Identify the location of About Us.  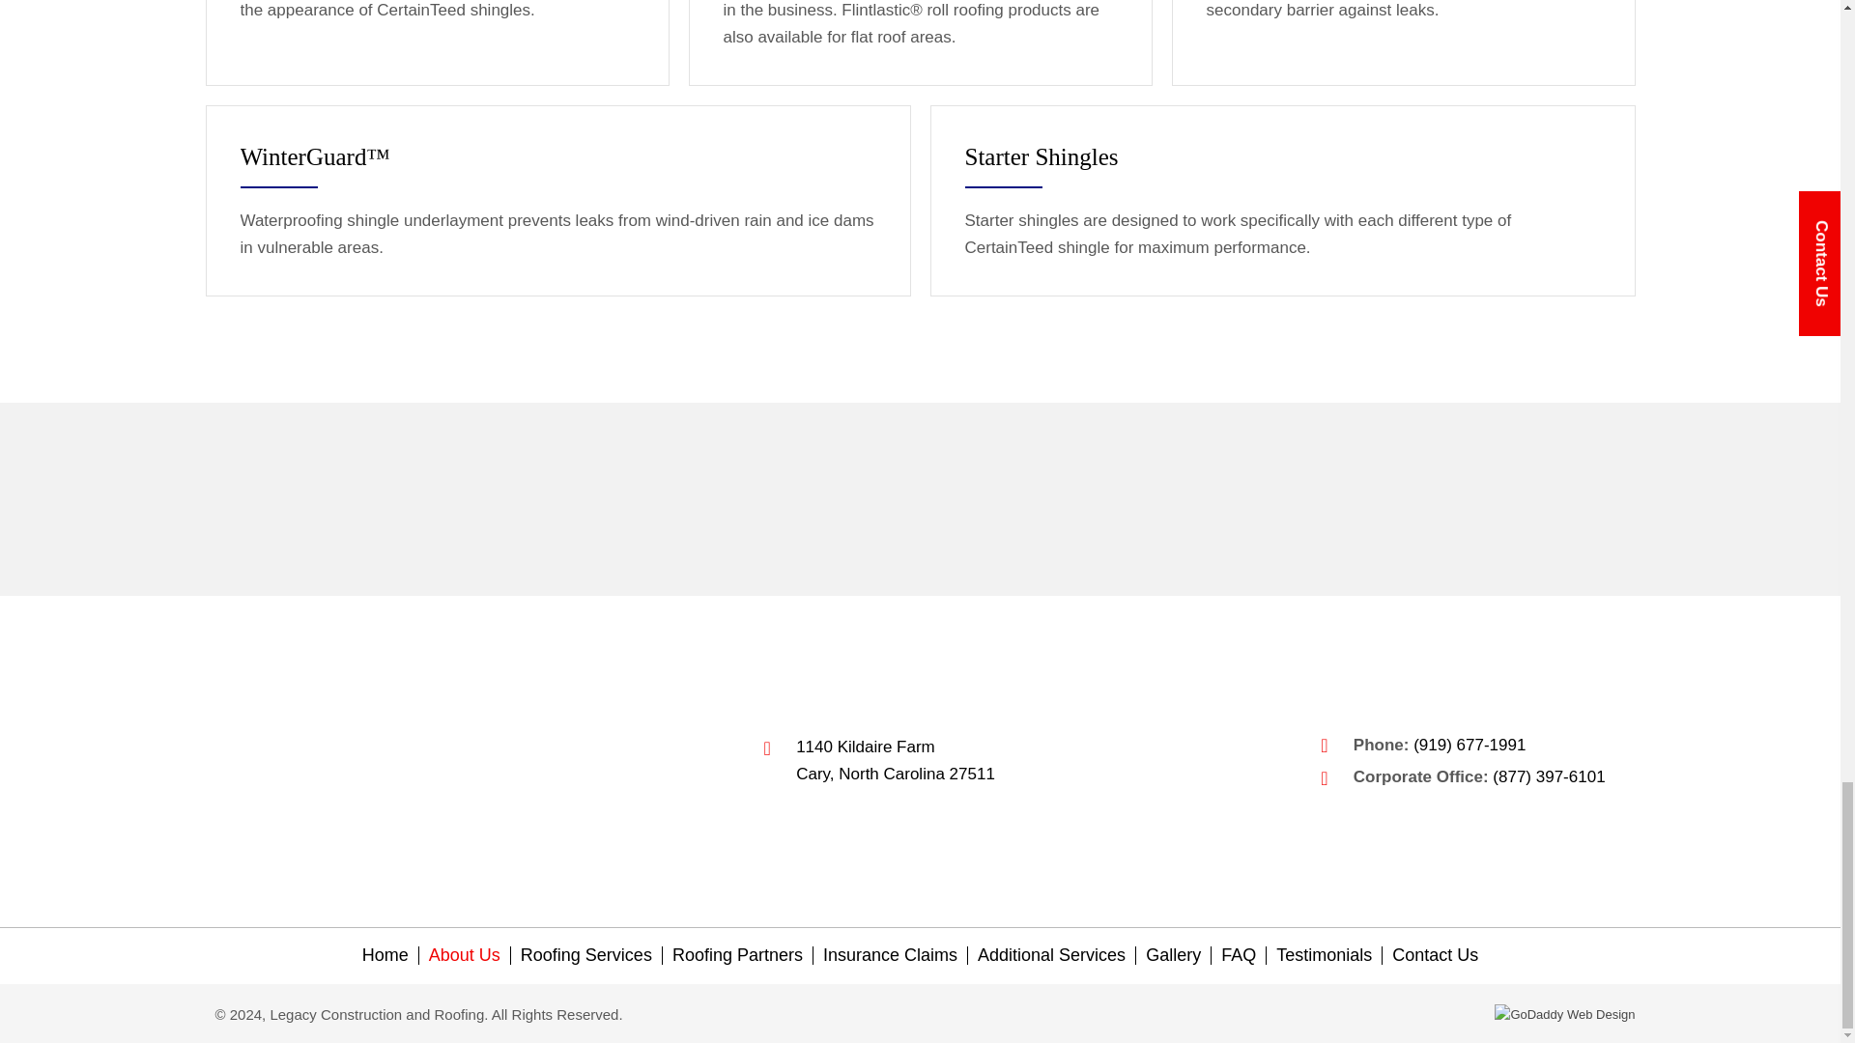
(1173, 955).